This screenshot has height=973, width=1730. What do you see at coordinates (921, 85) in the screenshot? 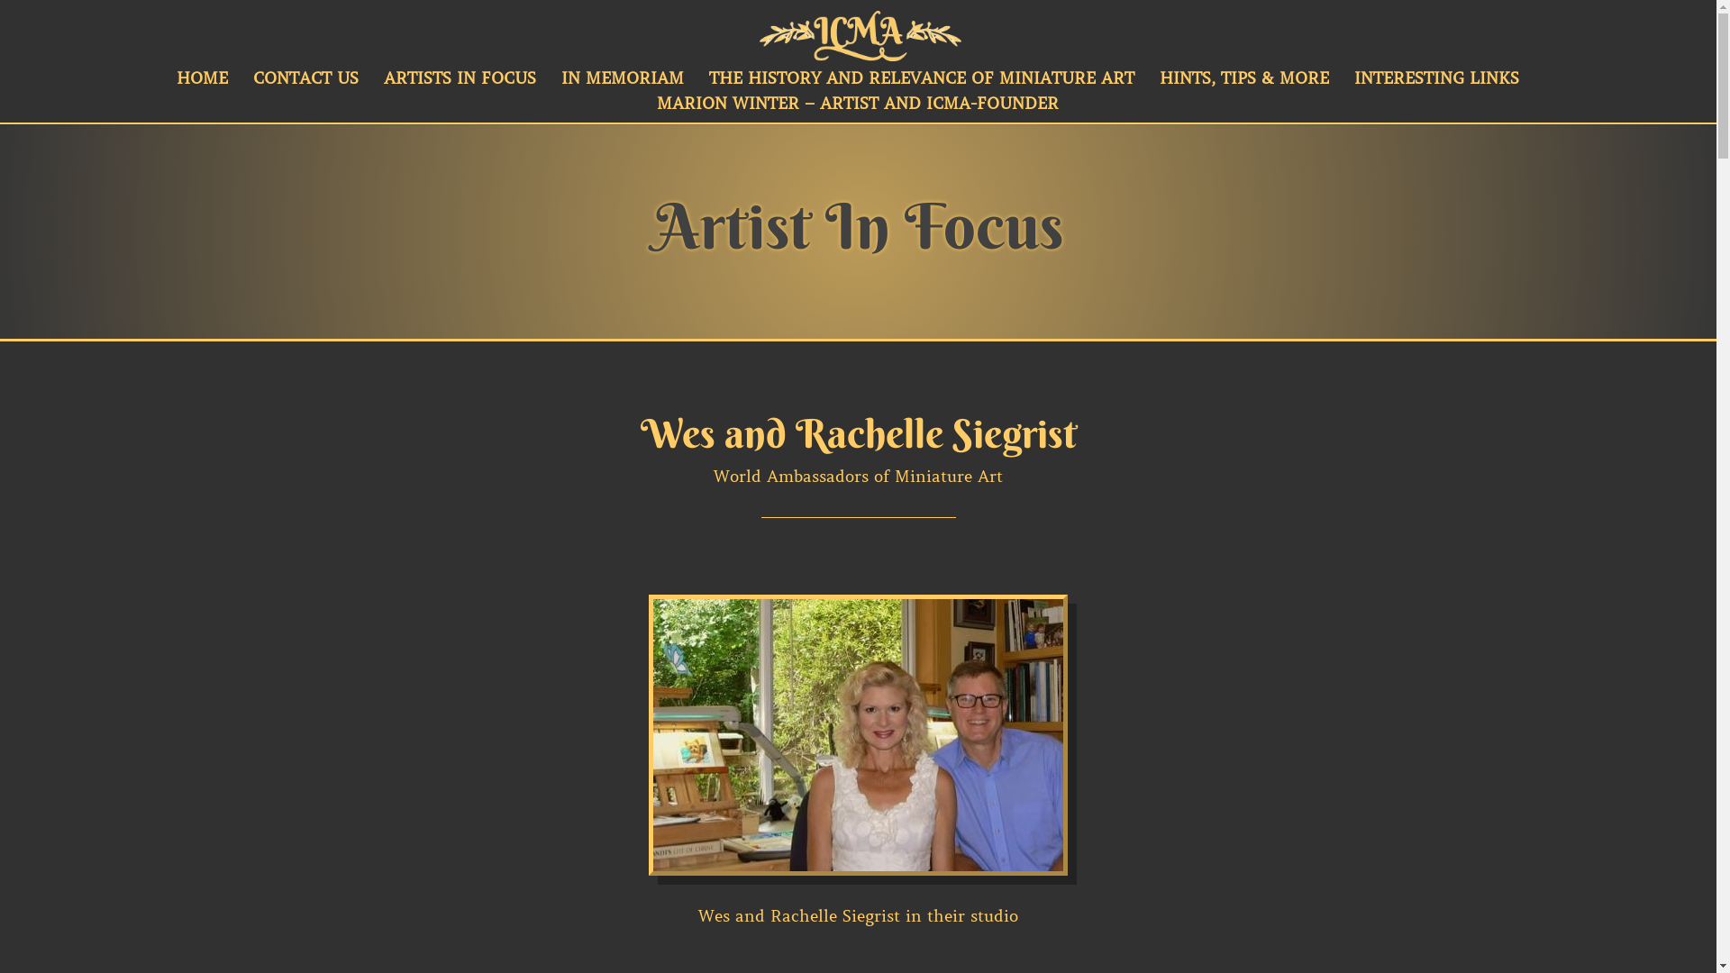
I see `THE HISTORY AND RELEVANCE OF MINIATURE ART` at bounding box center [921, 85].